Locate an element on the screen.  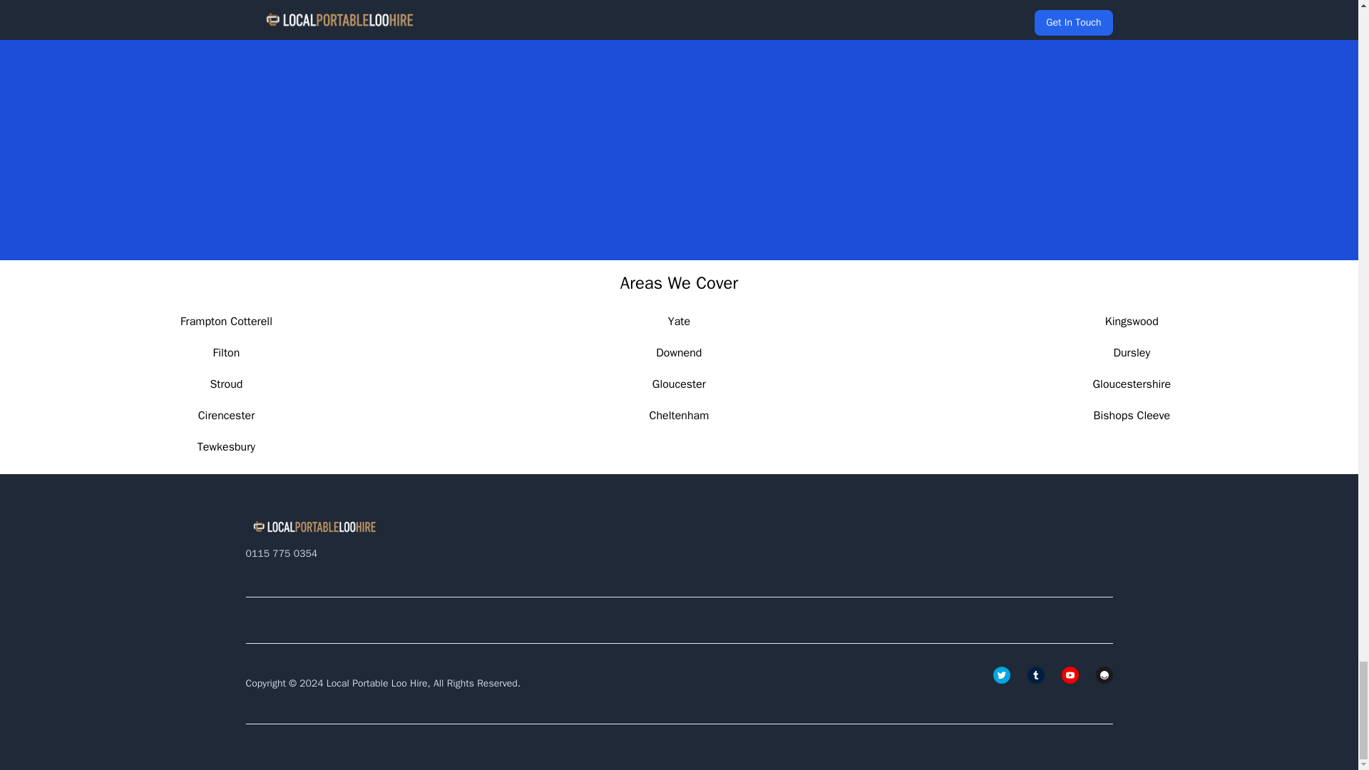
Yate is located at coordinates (679, 321).